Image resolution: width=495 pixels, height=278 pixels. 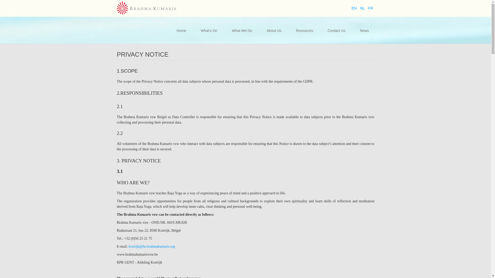 What do you see at coordinates (152, 247) in the screenshot?
I see `kortrijk@be.brahmakumaris.org` at bounding box center [152, 247].